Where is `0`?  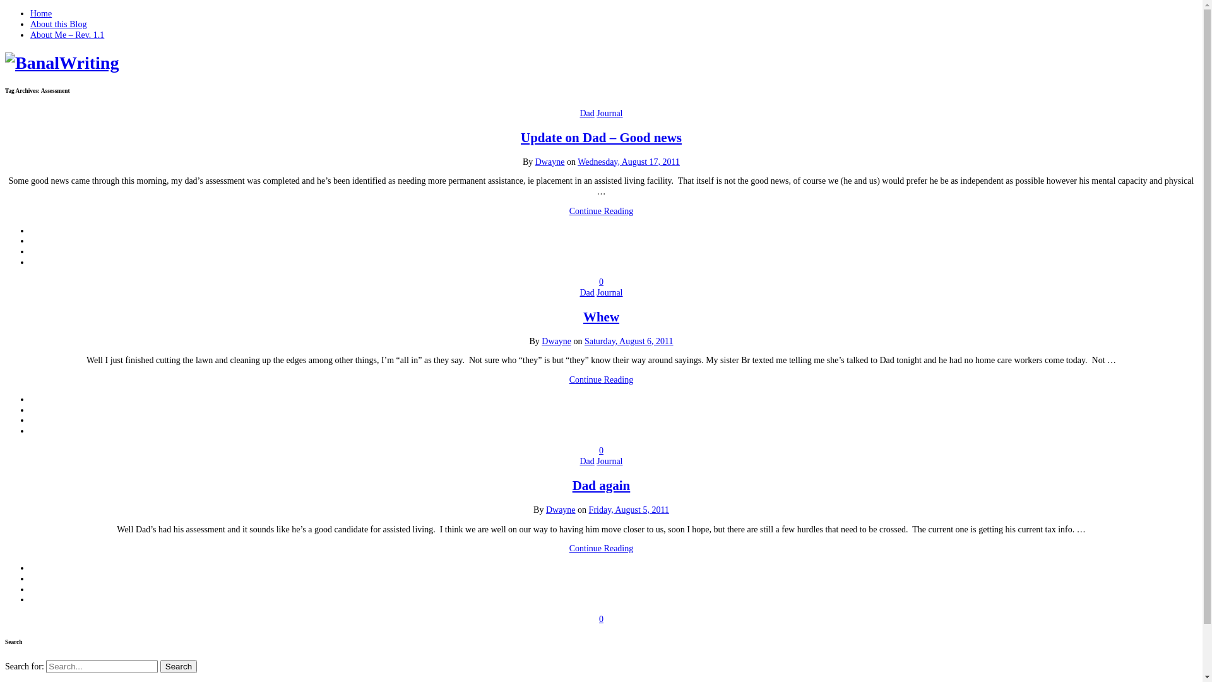 0 is located at coordinates (601, 451).